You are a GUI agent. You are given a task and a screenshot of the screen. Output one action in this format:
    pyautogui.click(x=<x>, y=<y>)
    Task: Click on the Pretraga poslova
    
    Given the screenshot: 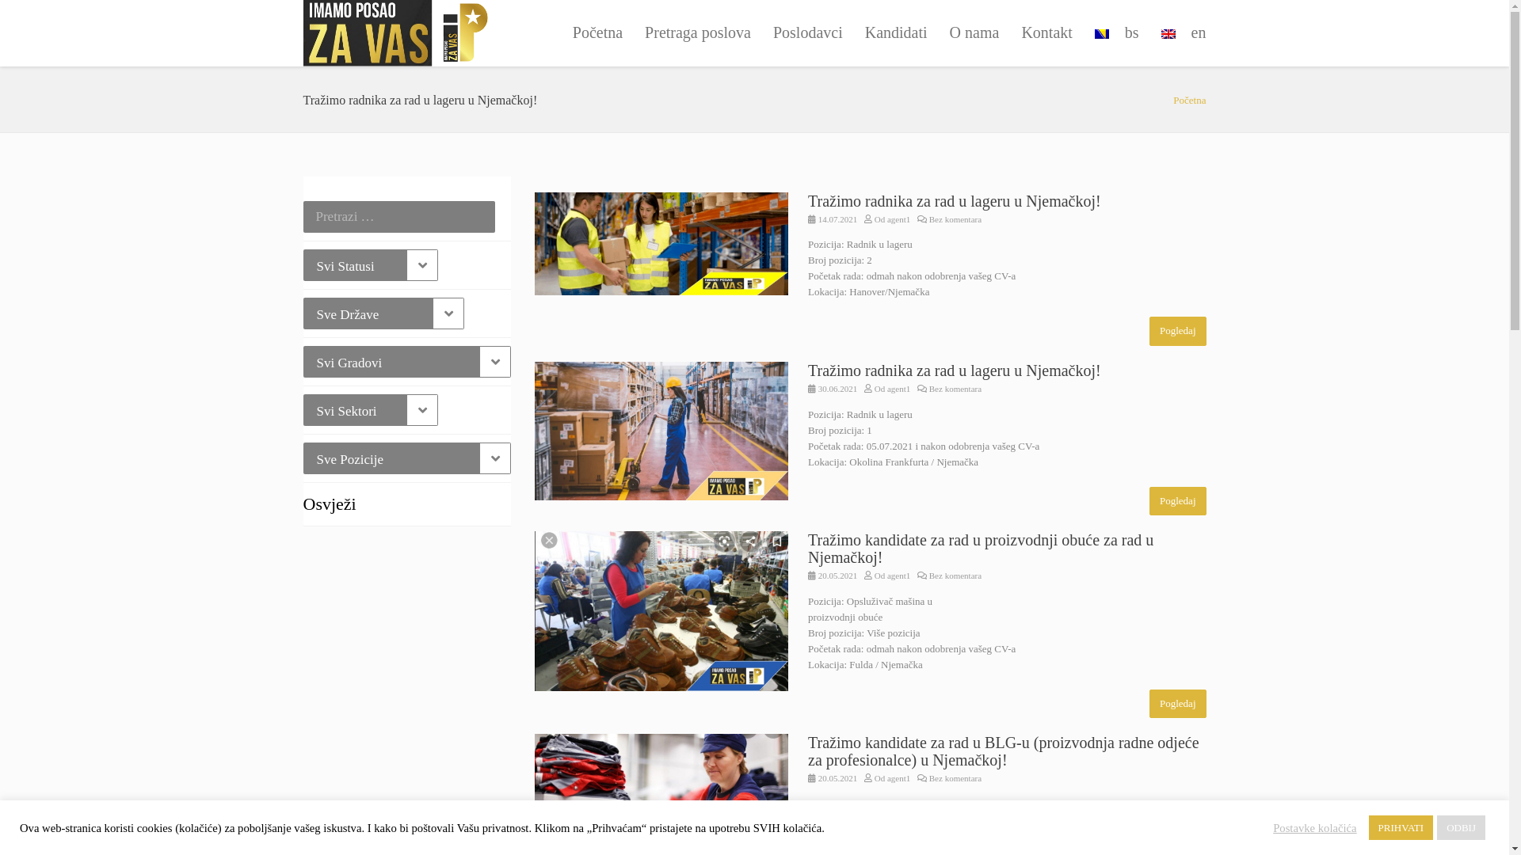 What is the action you would take?
    pyautogui.click(x=698, y=33)
    